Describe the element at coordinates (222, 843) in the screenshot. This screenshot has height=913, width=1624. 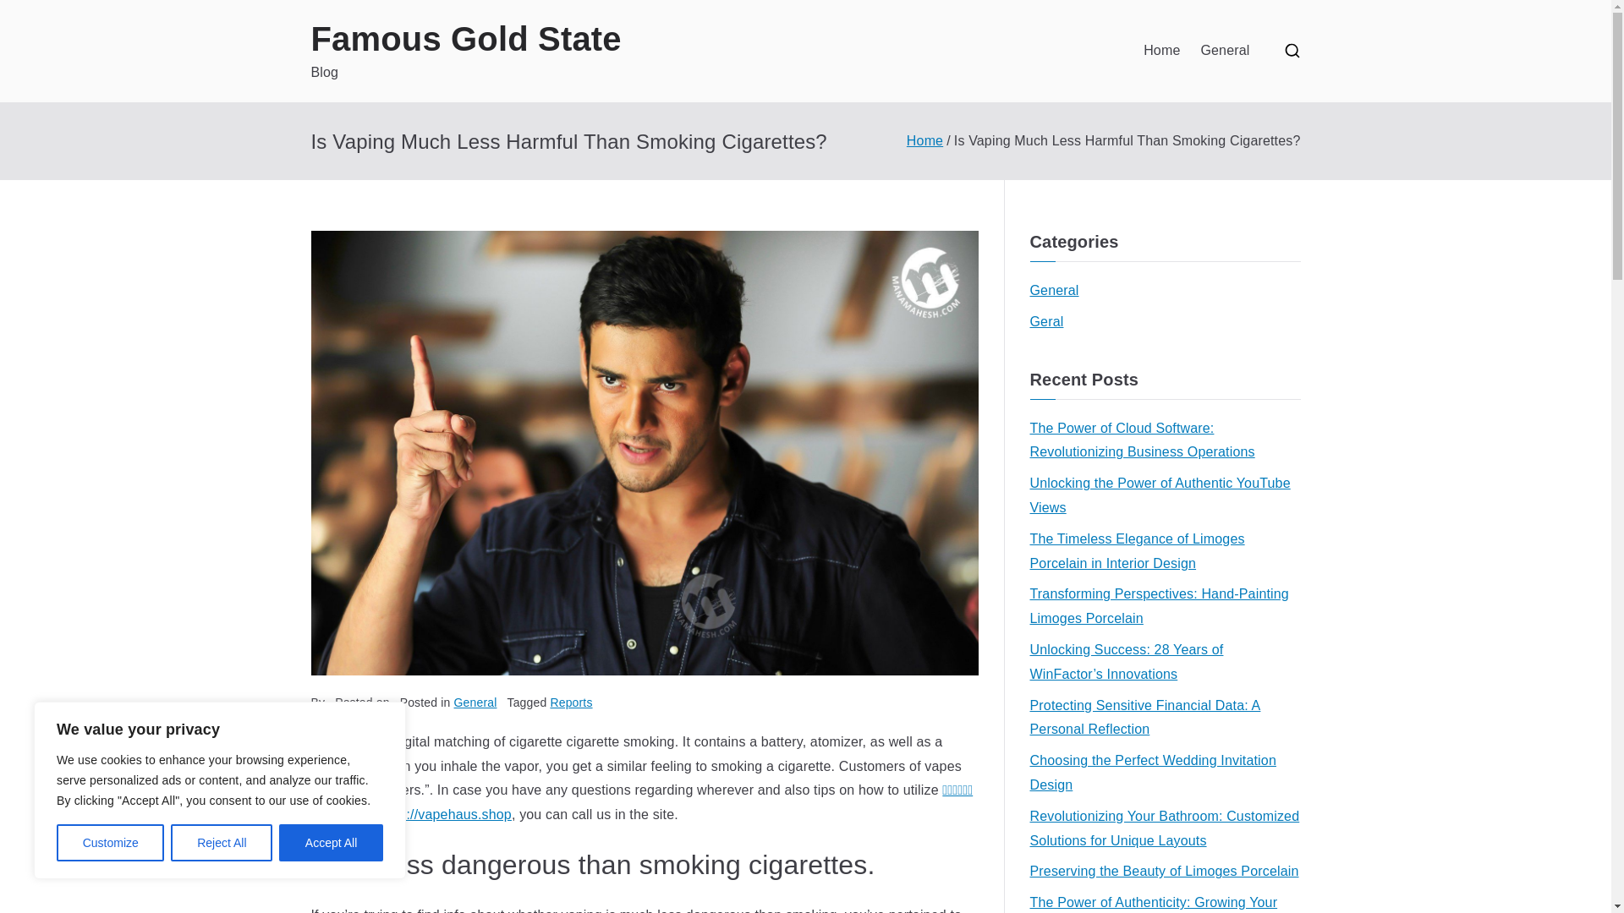
I see `Reject All` at that location.